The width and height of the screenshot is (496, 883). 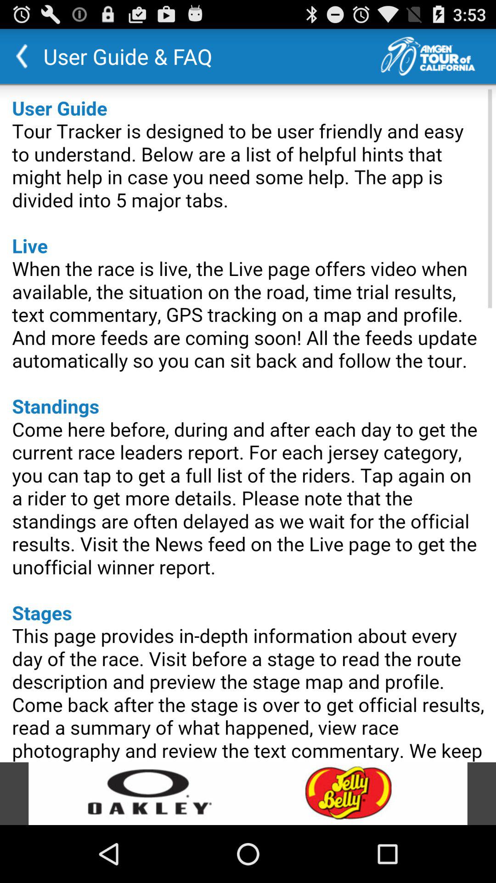 I want to click on open advertisement, so click(x=248, y=794).